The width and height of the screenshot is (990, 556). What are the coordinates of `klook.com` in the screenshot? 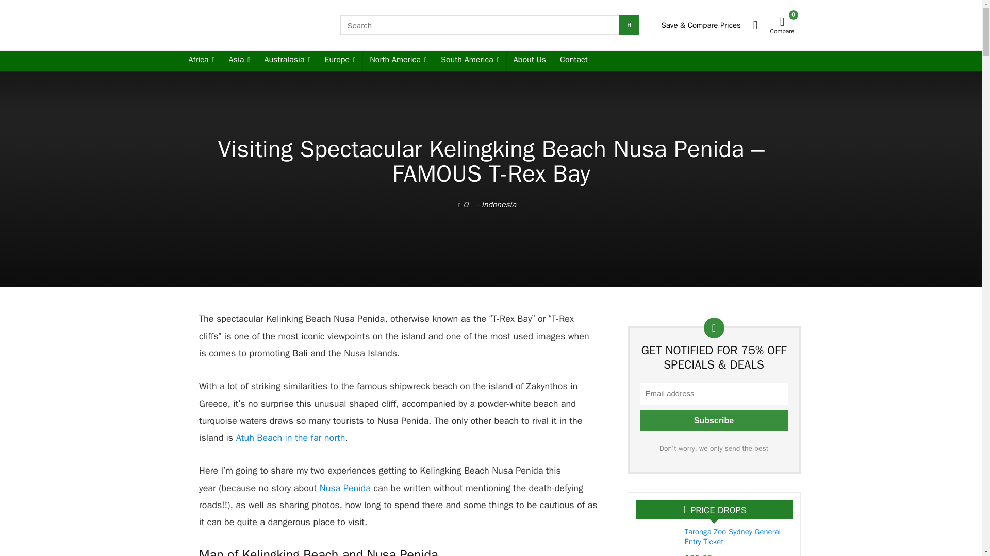 It's located at (784, 555).